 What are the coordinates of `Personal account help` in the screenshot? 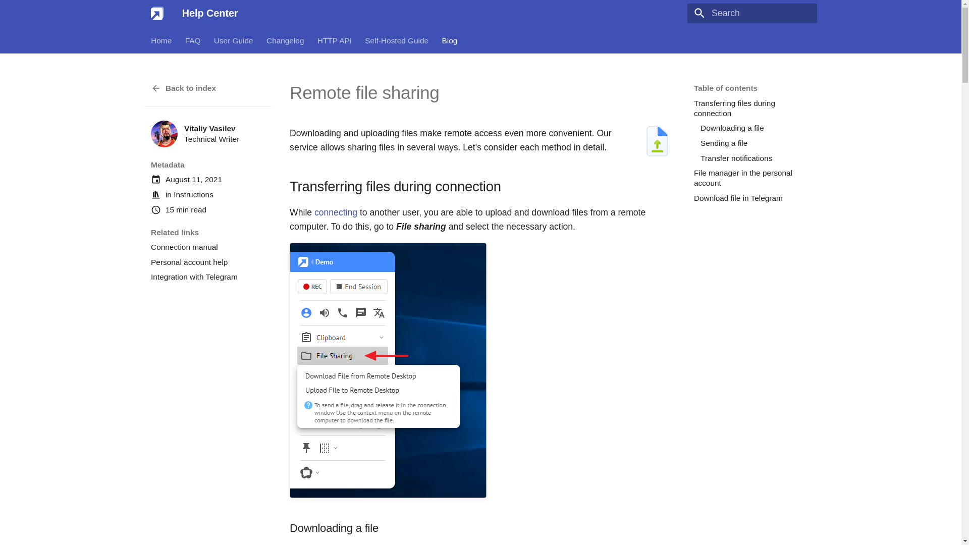 It's located at (208, 262).